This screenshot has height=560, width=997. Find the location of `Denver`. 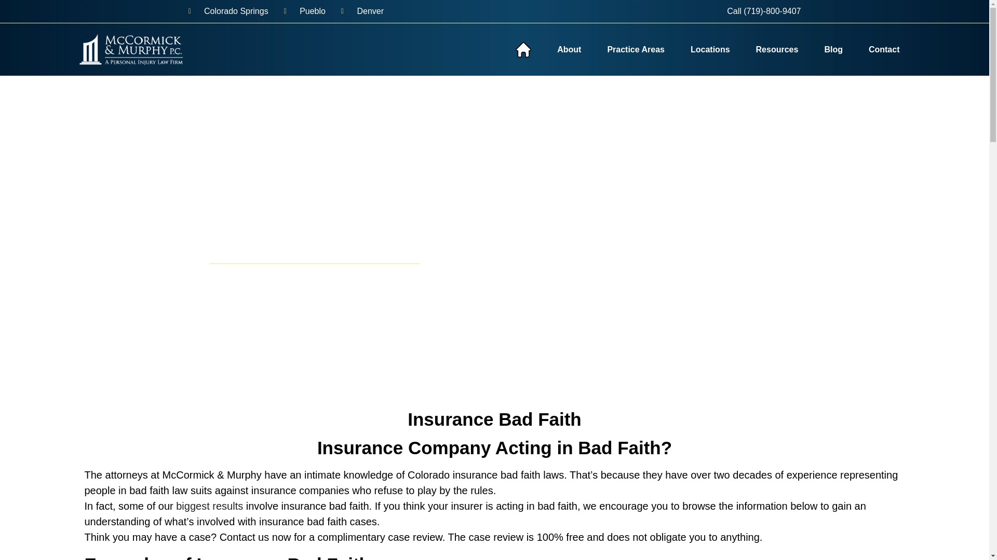

Denver is located at coordinates (362, 11).